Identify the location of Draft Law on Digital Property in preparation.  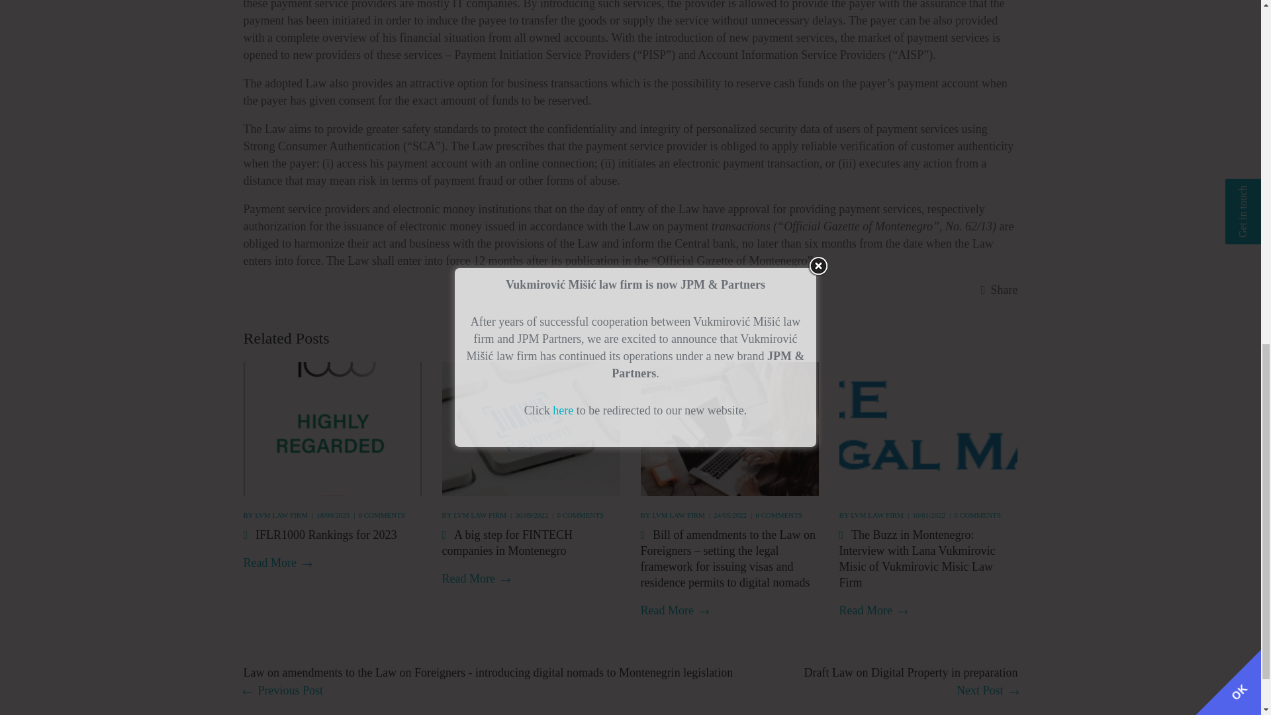
(911, 682).